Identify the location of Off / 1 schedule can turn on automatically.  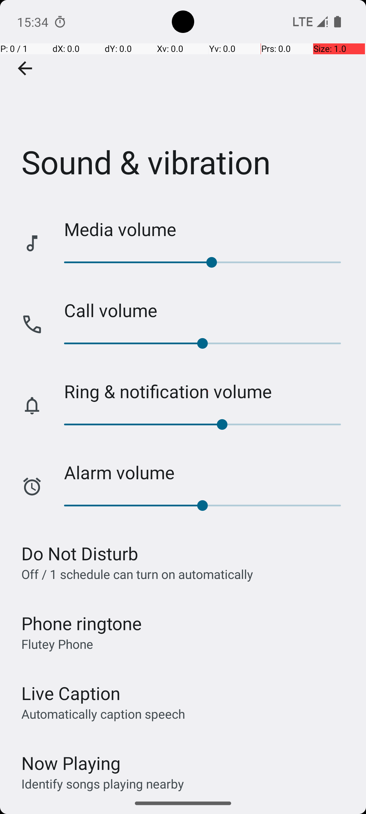
(137, 574).